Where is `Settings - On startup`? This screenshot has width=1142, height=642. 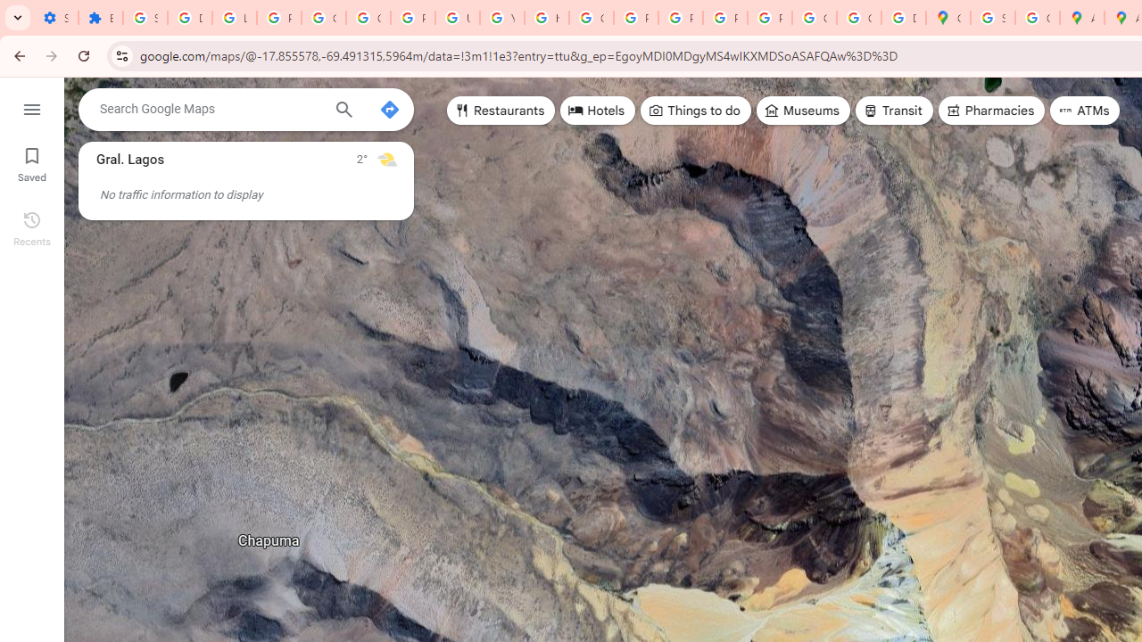
Settings - On startup is located at coordinates (55, 18).